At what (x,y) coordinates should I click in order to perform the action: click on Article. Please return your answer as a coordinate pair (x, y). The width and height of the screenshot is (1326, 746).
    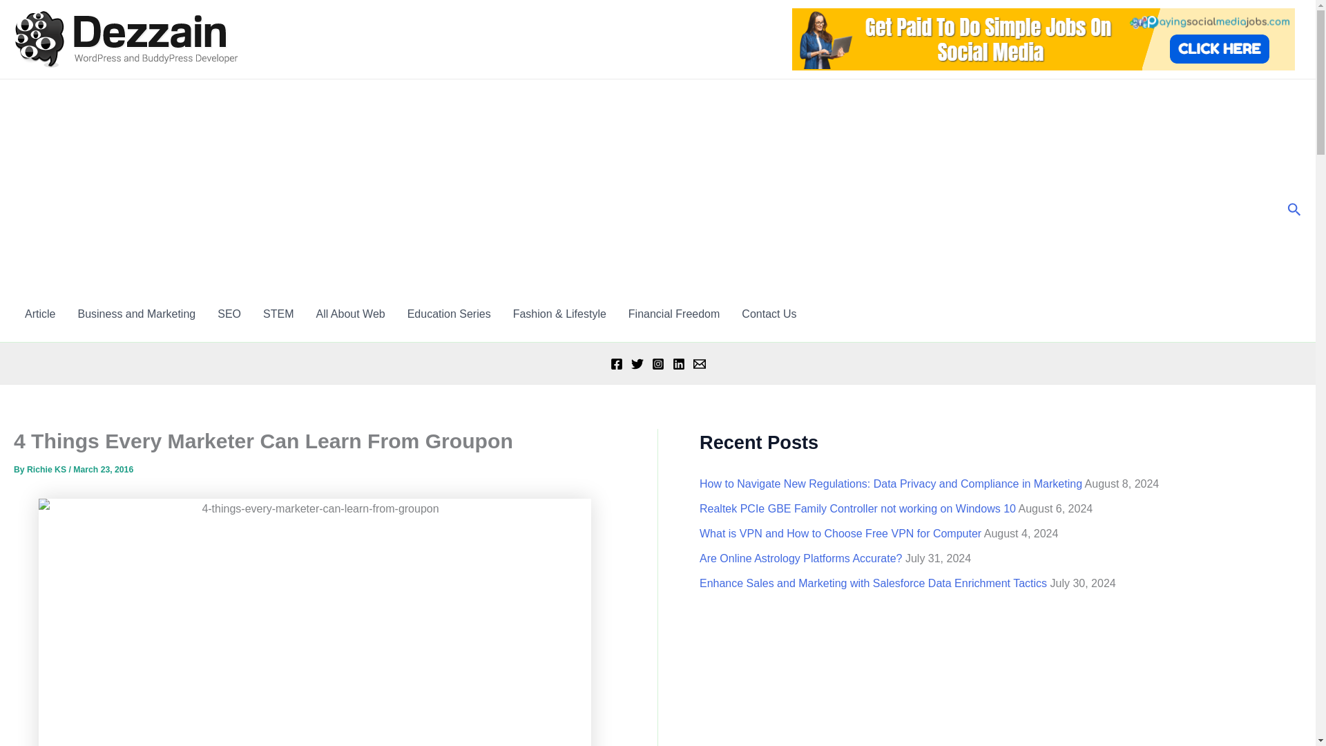
    Looking at the image, I should click on (40, 314).